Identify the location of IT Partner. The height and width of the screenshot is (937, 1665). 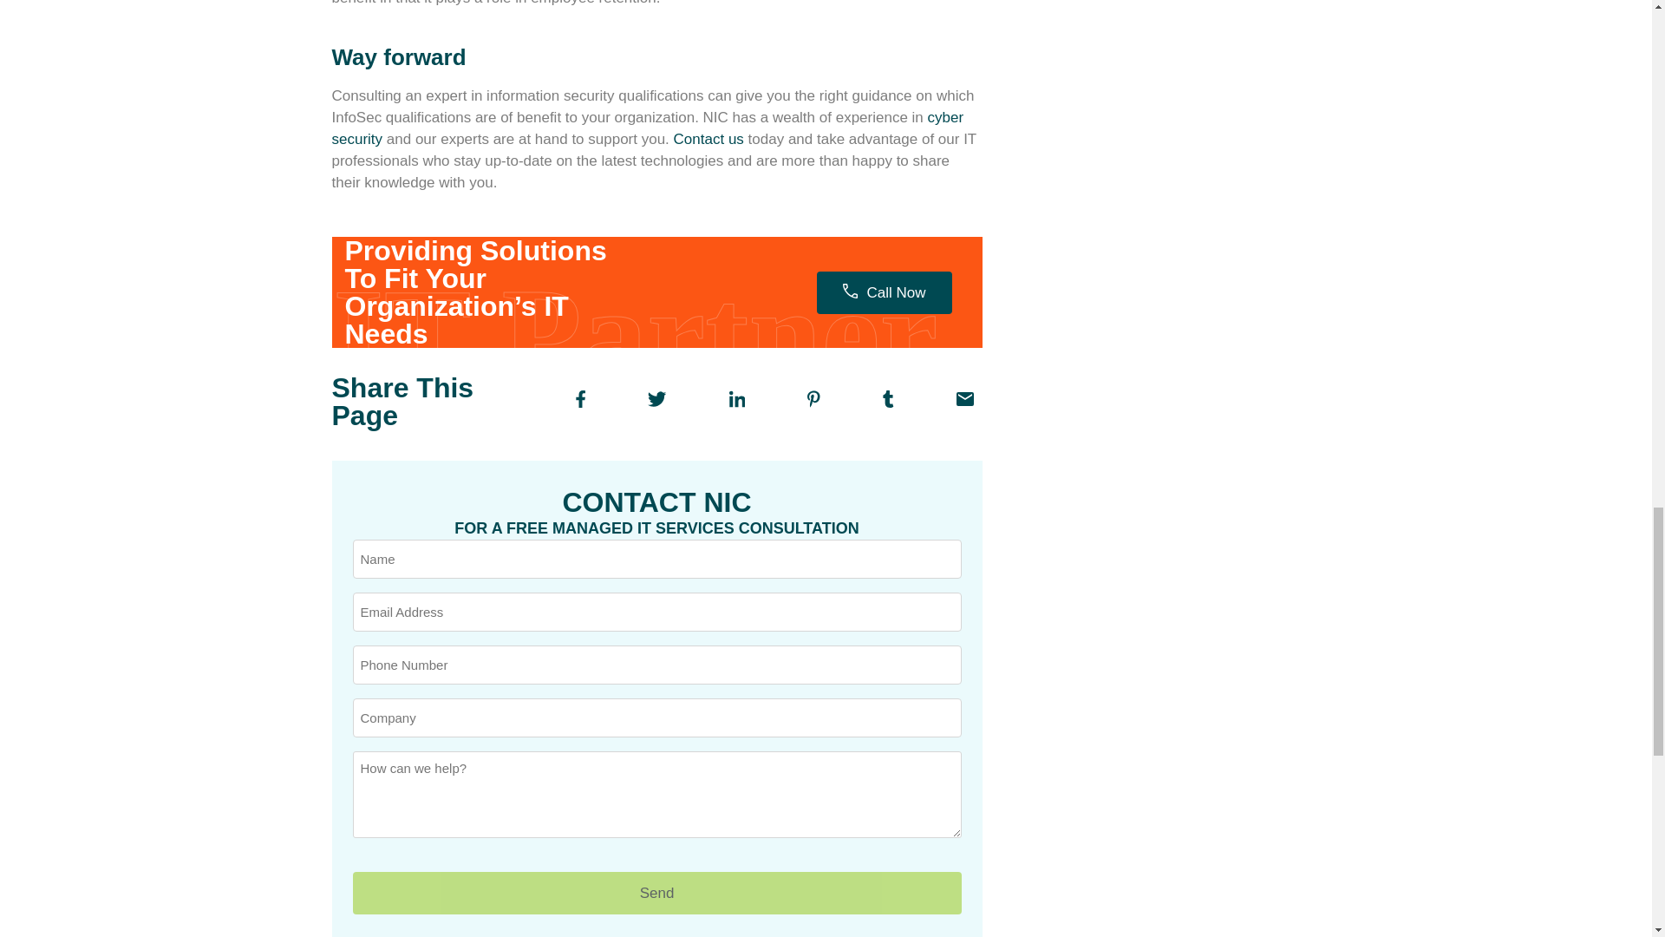
(643, 309).